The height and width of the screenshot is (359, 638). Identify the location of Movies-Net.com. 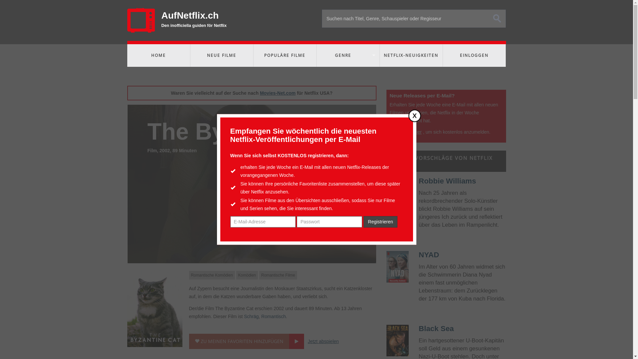
(278, 93).